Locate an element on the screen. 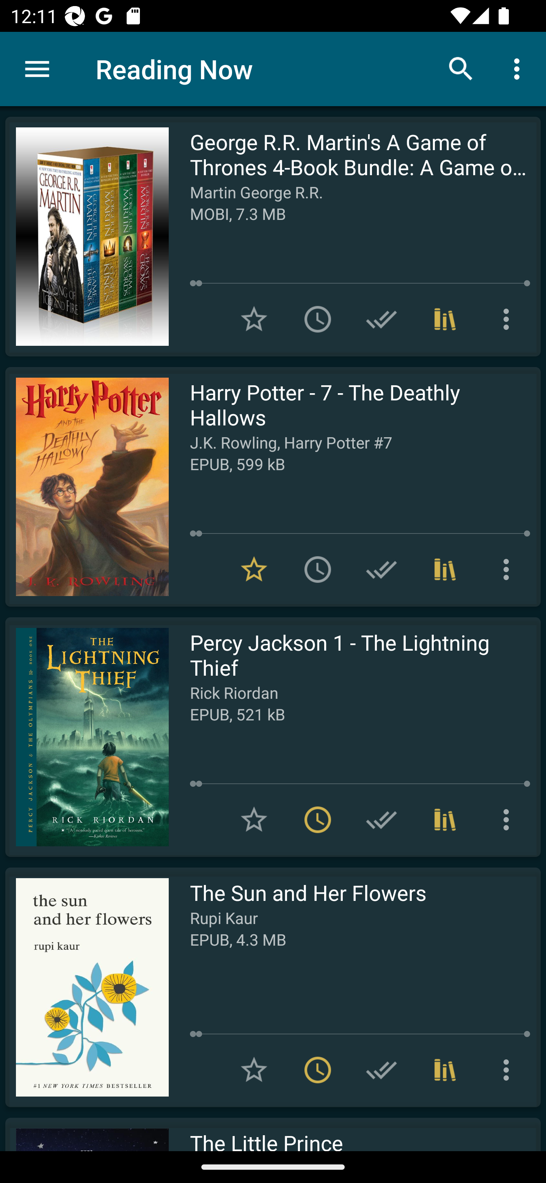 The height and width of the screenshot is (1183, 546). Add to Have read is located at coordinates (381, 569).